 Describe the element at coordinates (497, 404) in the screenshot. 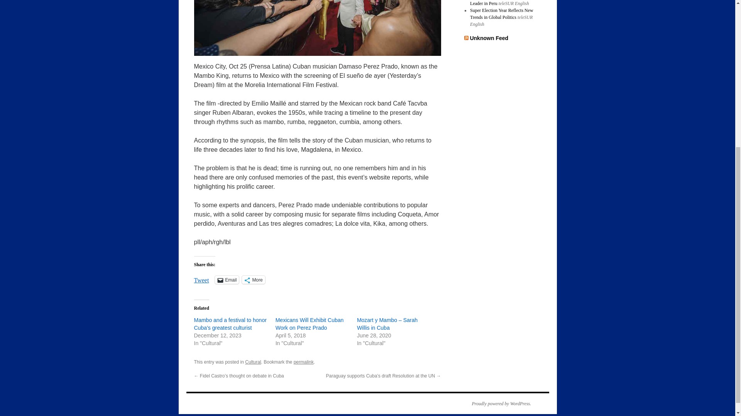

I see `Proudly powered by WordPress.` at that location.